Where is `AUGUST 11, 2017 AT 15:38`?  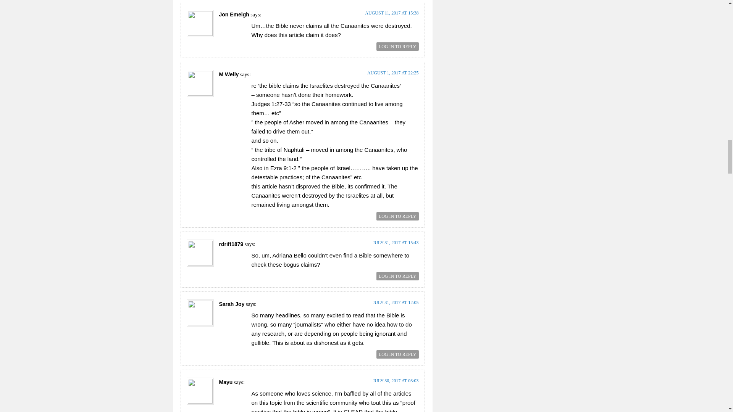
AUGUST 11, 2017 AT 15:38 is located at coordinates (392, 13).